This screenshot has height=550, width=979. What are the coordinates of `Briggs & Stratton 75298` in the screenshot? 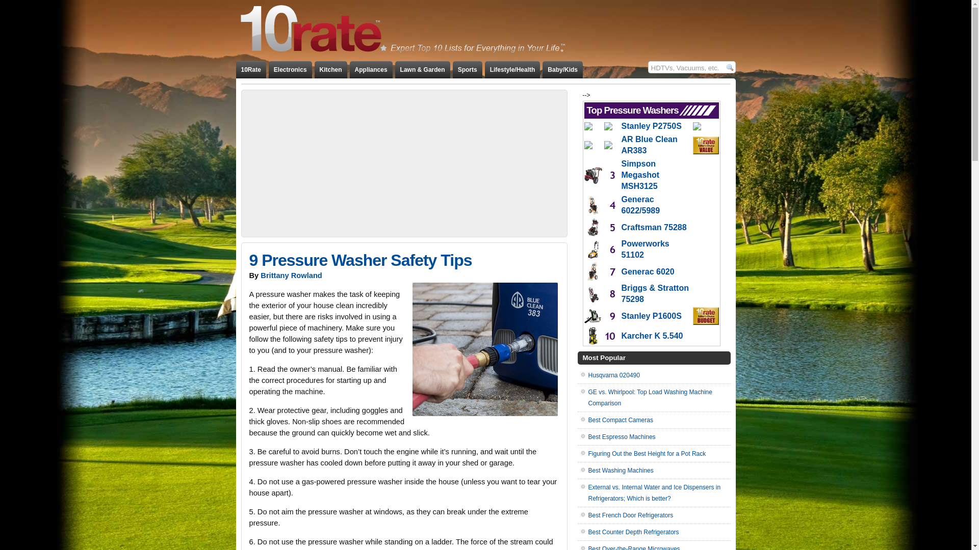 It's located at (655, 293).